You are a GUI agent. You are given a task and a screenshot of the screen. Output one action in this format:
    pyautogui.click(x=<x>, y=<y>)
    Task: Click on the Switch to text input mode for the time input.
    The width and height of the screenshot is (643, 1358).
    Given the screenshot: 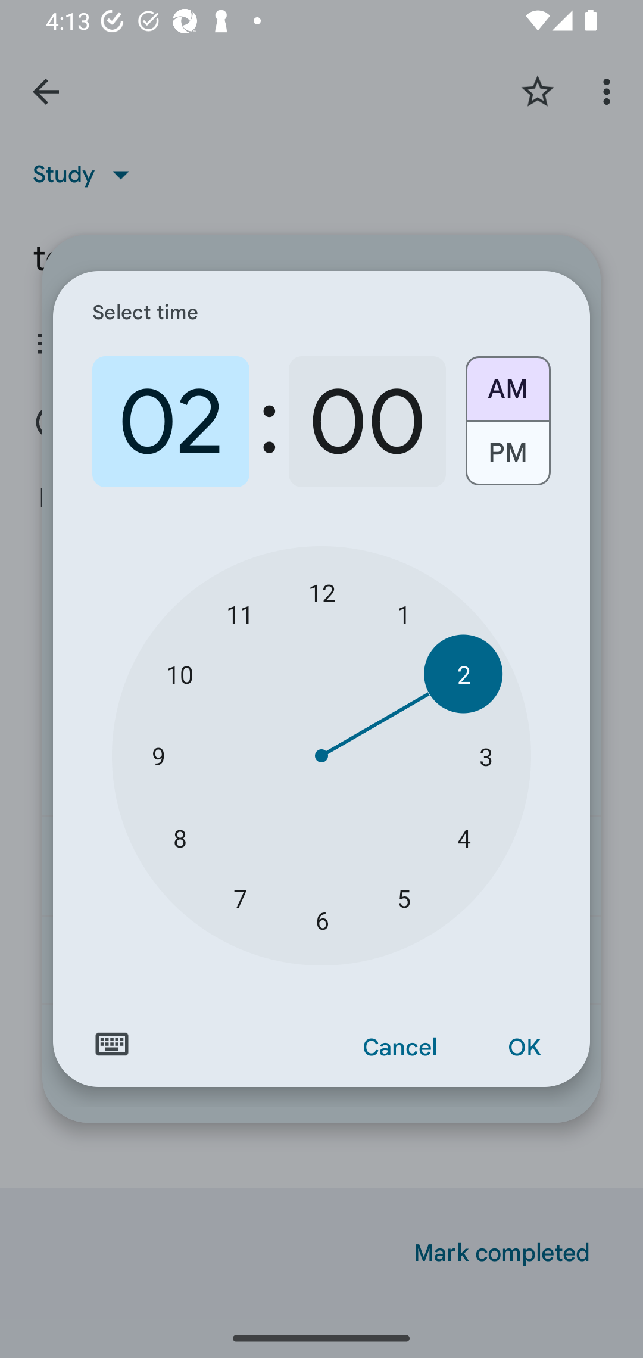 What is the action you would take?
    pyautogui.click(x=112, y=1044)
    